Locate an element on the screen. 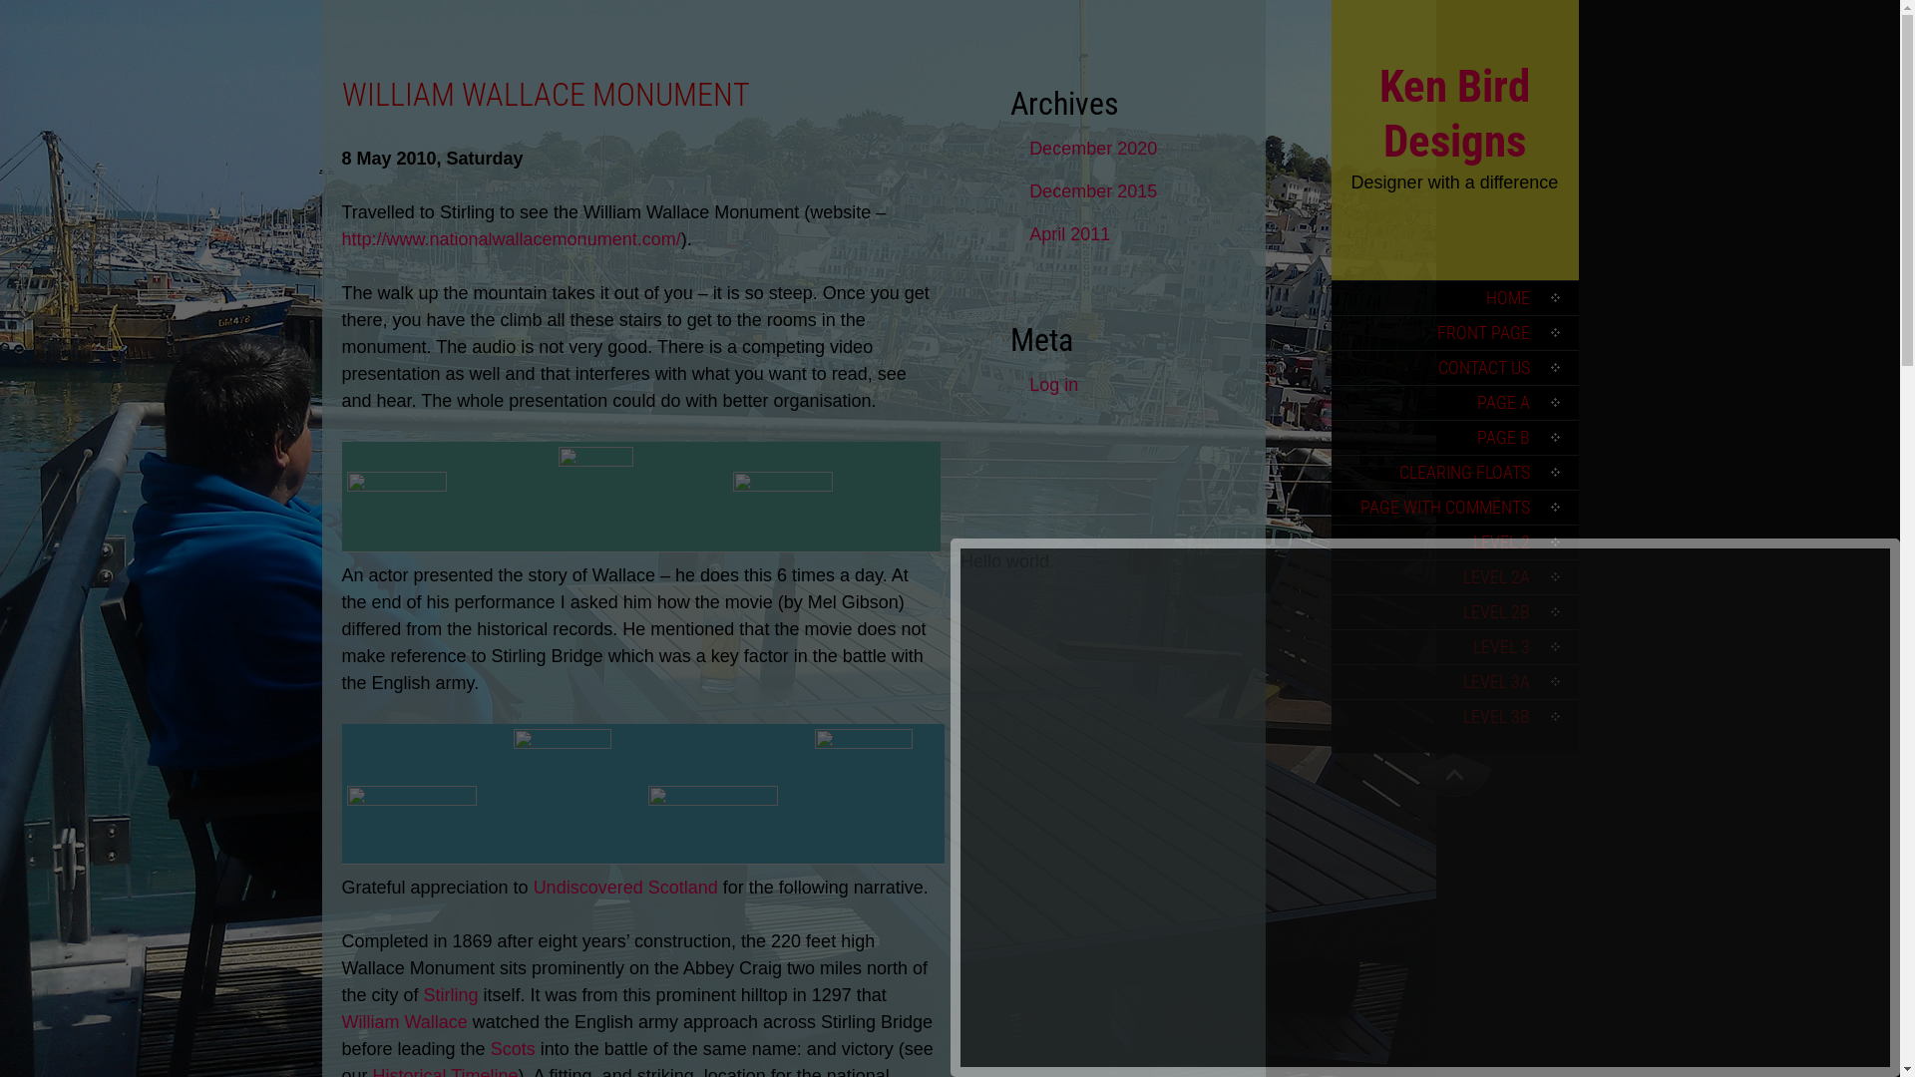 The height and width of the screenshot is (1077, 1915). PAGE B is located at coordinates (1454, 437).